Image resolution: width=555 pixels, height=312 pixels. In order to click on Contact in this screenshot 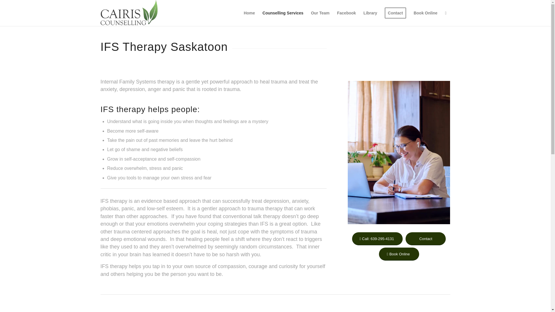, I will do `click(395, 13)`.